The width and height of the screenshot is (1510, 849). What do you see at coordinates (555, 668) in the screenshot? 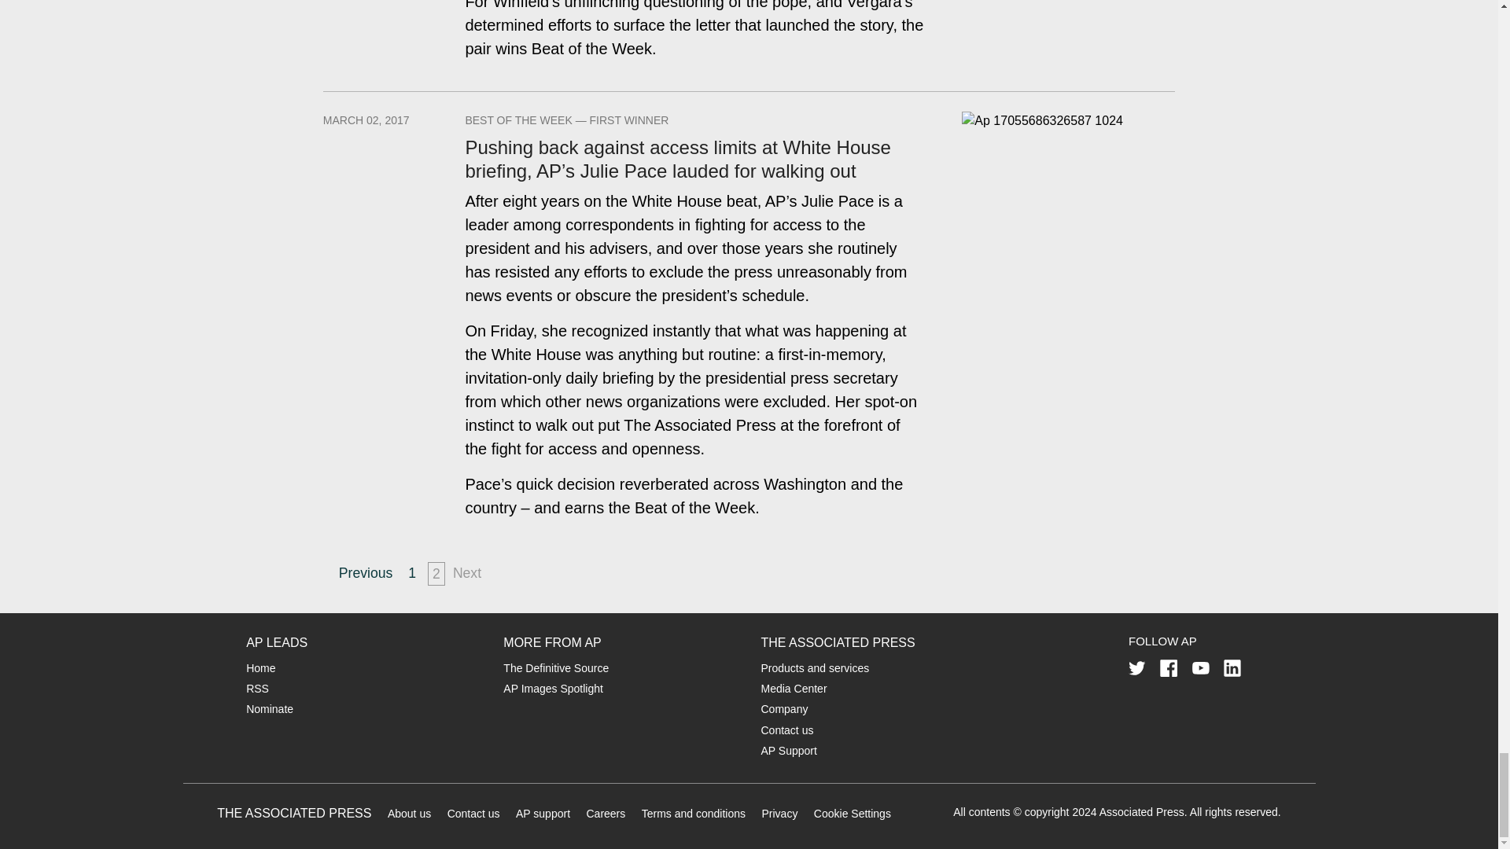
I see `The Definitive Source` at bounding box center [555, 668].